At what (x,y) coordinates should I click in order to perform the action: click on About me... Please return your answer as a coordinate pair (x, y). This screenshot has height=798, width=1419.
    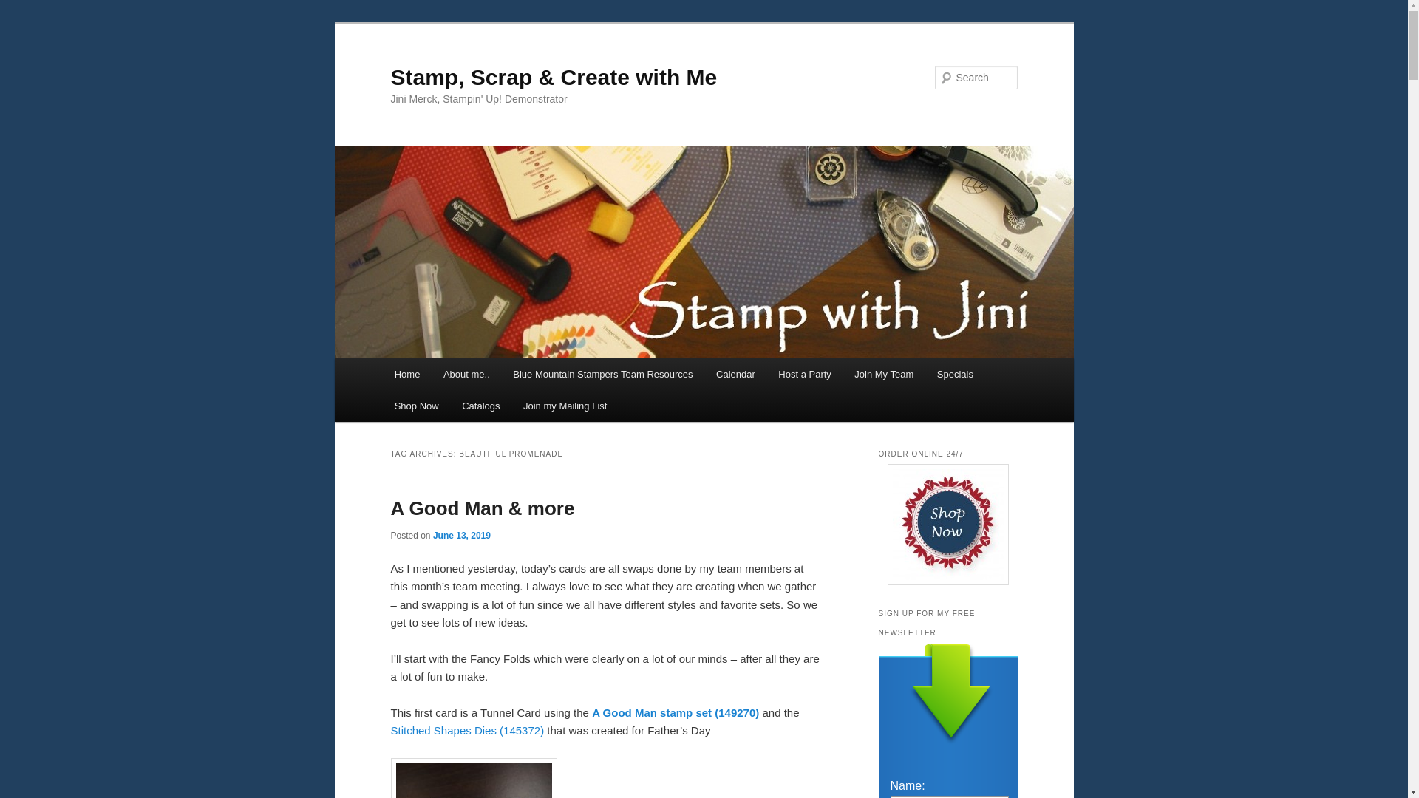
    Looking at the image, I should click on (466, 374).